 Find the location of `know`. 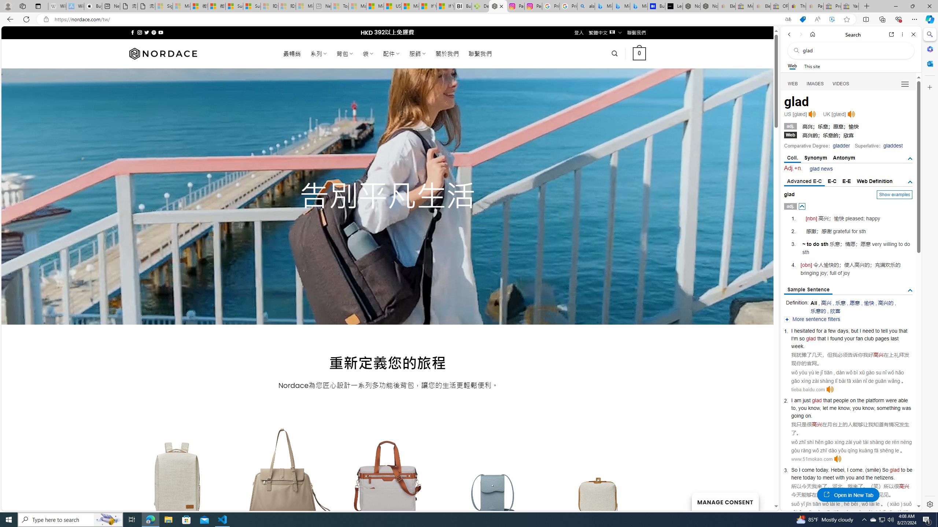

know is located at coordinates (868, 408).